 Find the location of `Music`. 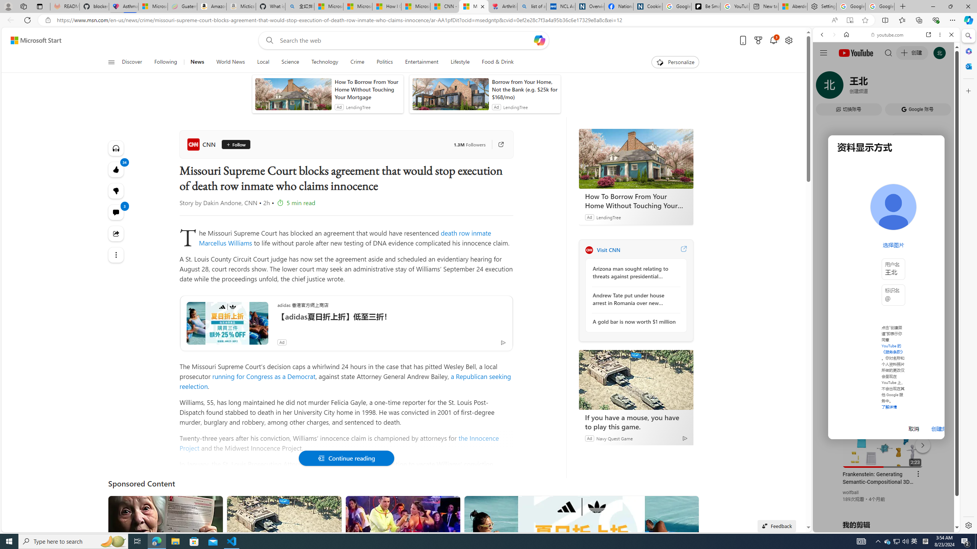

Music is located at coordinates (886, 207).